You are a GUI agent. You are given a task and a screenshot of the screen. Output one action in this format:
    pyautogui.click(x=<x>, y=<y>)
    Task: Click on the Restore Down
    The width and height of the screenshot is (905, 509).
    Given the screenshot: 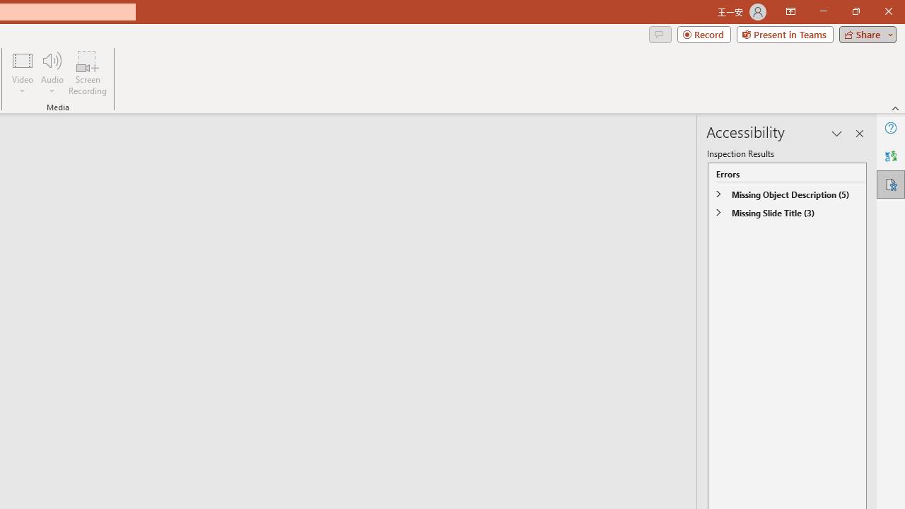 What is the action you would take?
    pyautogui.click(x=856, y=11)
    